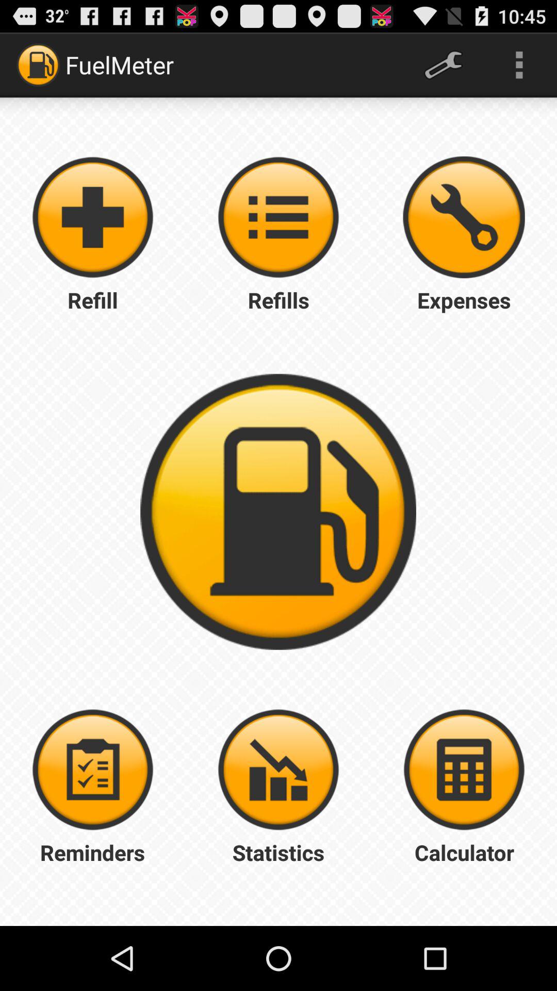 The height and width of the screenshot is (991, 557). Describe the element at coordinates (464, 217) in the screenshot. I see `check my expenses` at that location.